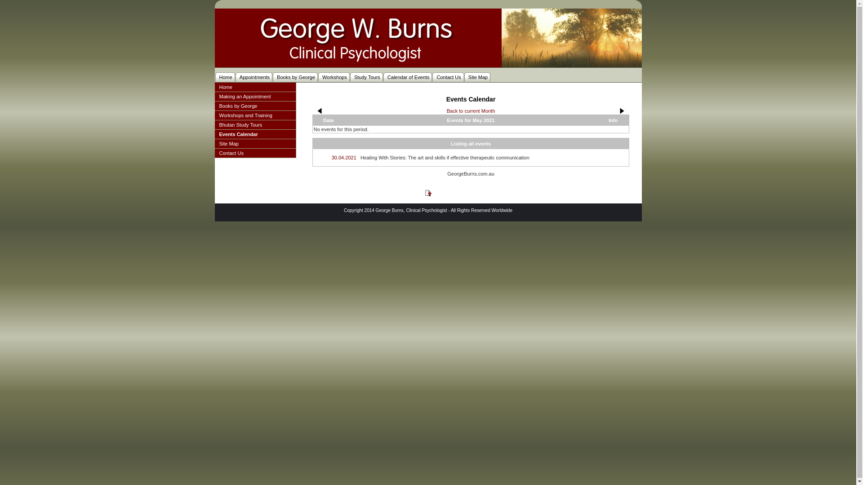 The image size is (863, 485). Describe the element at coordinates (448, 77) in the screenshot. I see `Contact Us` at that location.